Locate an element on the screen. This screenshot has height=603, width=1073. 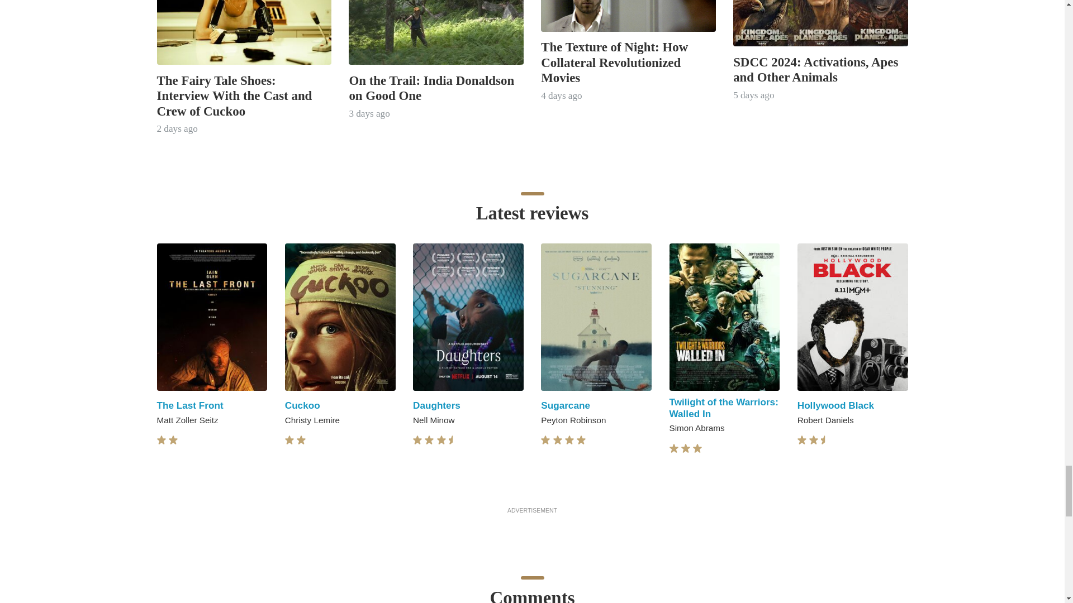
star-full is located at coordinates (301, 440).